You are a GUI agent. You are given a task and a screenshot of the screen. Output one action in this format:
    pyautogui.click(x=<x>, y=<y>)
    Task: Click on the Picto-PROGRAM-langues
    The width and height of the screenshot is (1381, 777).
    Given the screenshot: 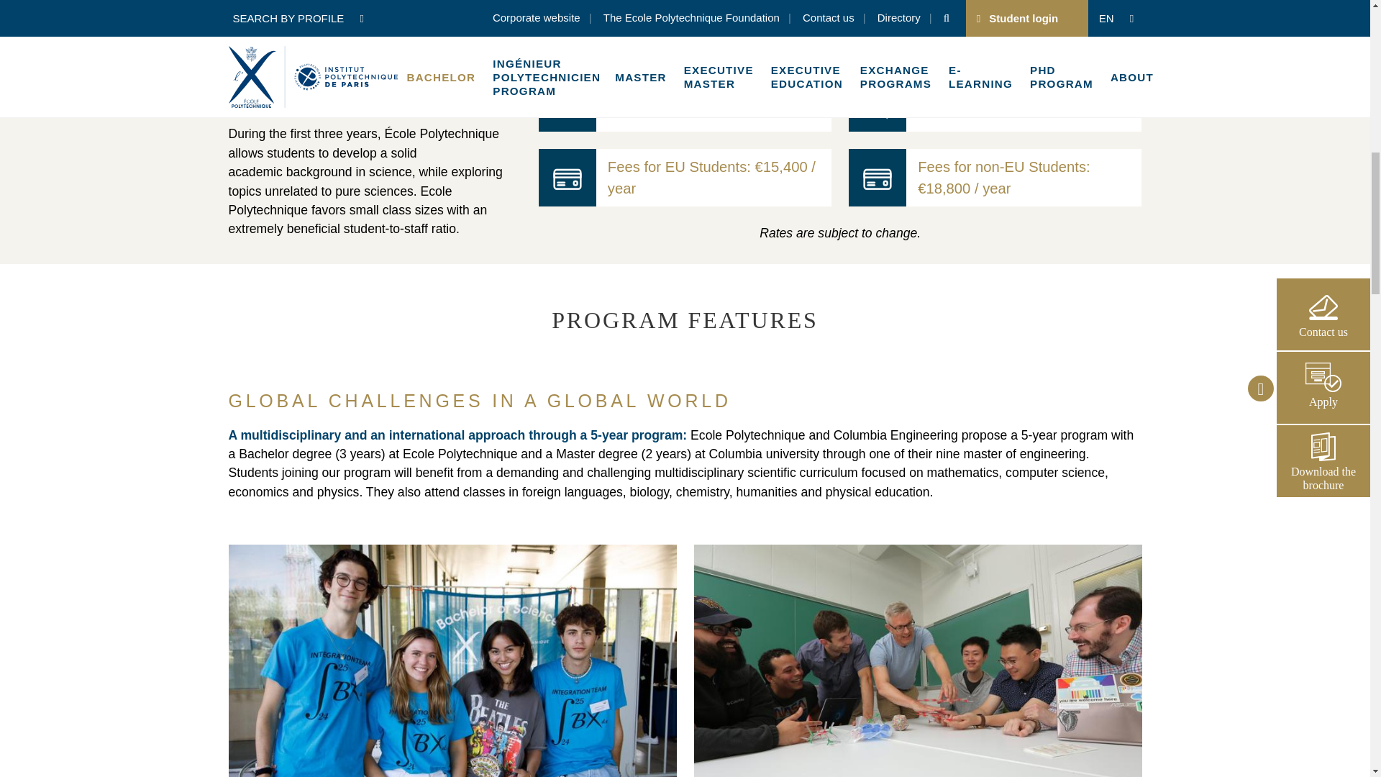 What is the action you would take?
    pyautogui.click(x=878, y=103)
    